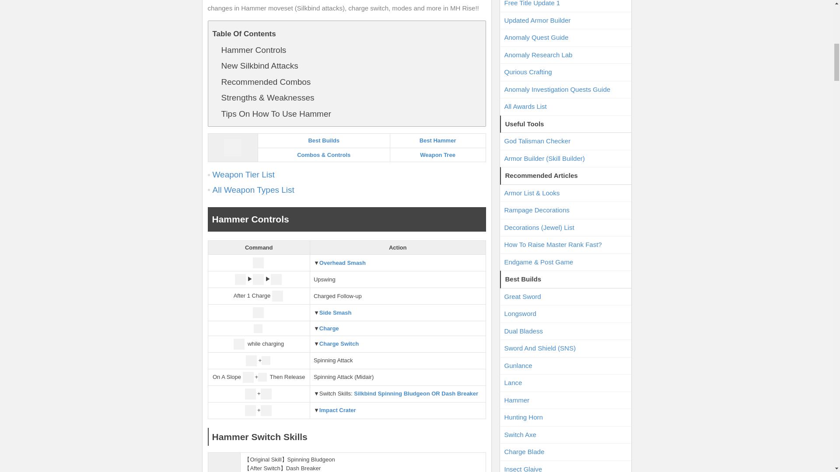  Describe the element at coordinates (437, 154) in the screenshot. I see `Weapon Tree` at that location.